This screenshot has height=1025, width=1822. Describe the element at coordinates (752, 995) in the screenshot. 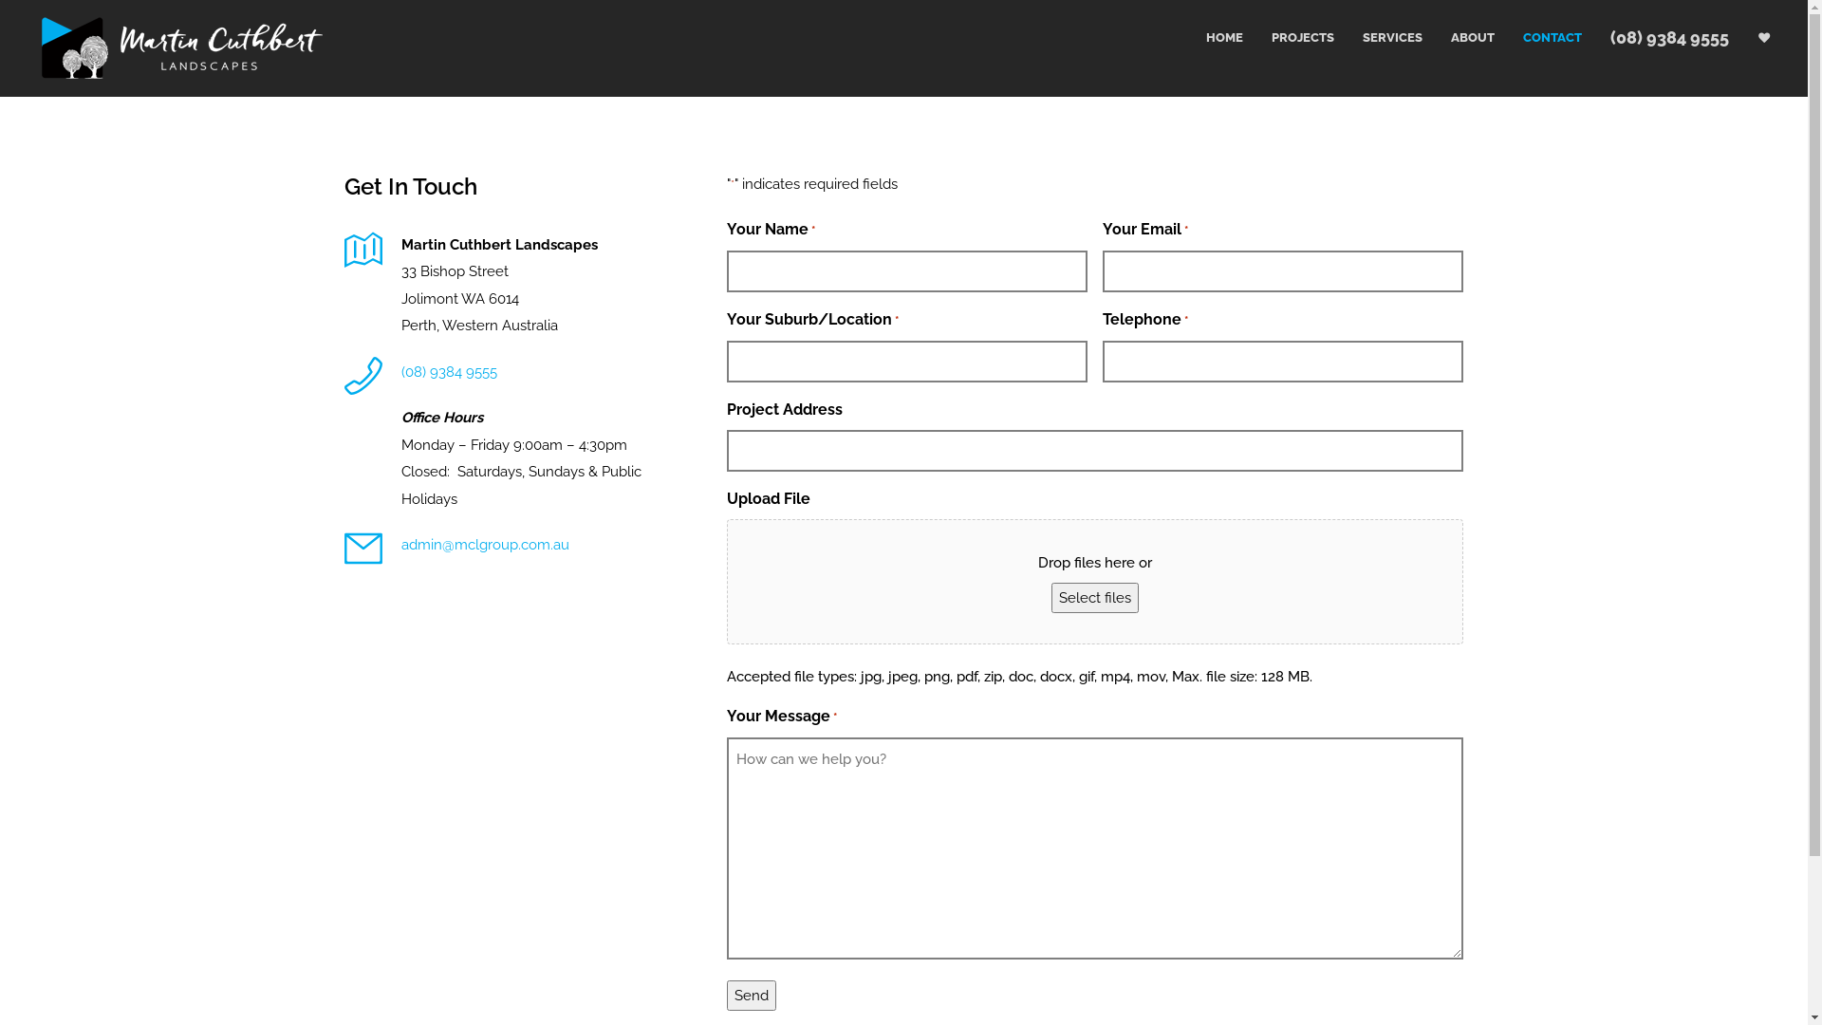

I see `Send` at that location.